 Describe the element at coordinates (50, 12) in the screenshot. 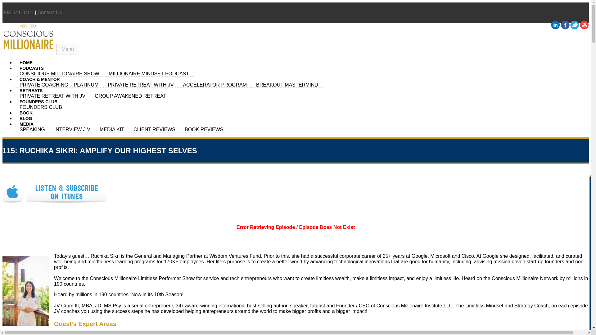

I see `Contact Us` at that location.